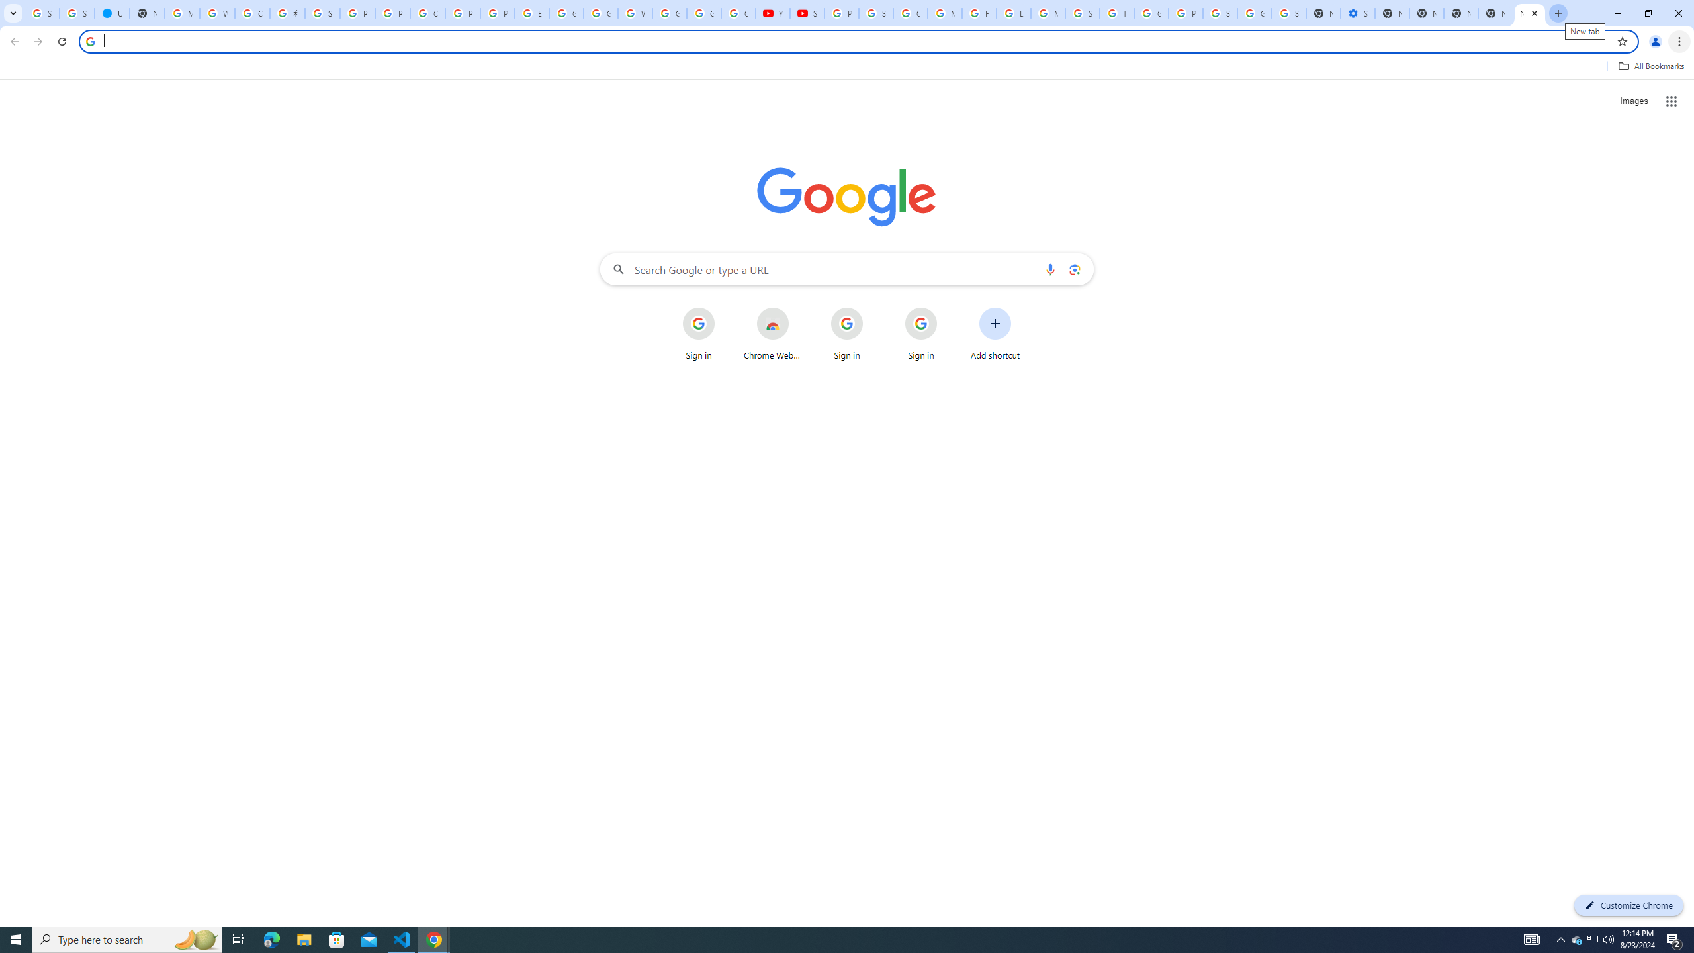 Image resolution: width=1694 pixels, height=953 pixels. Describe the element at coordinates (1255, 13) in the screenshot. I see `Google Cybersecurity Innovations - Google Safety Center` at that location.